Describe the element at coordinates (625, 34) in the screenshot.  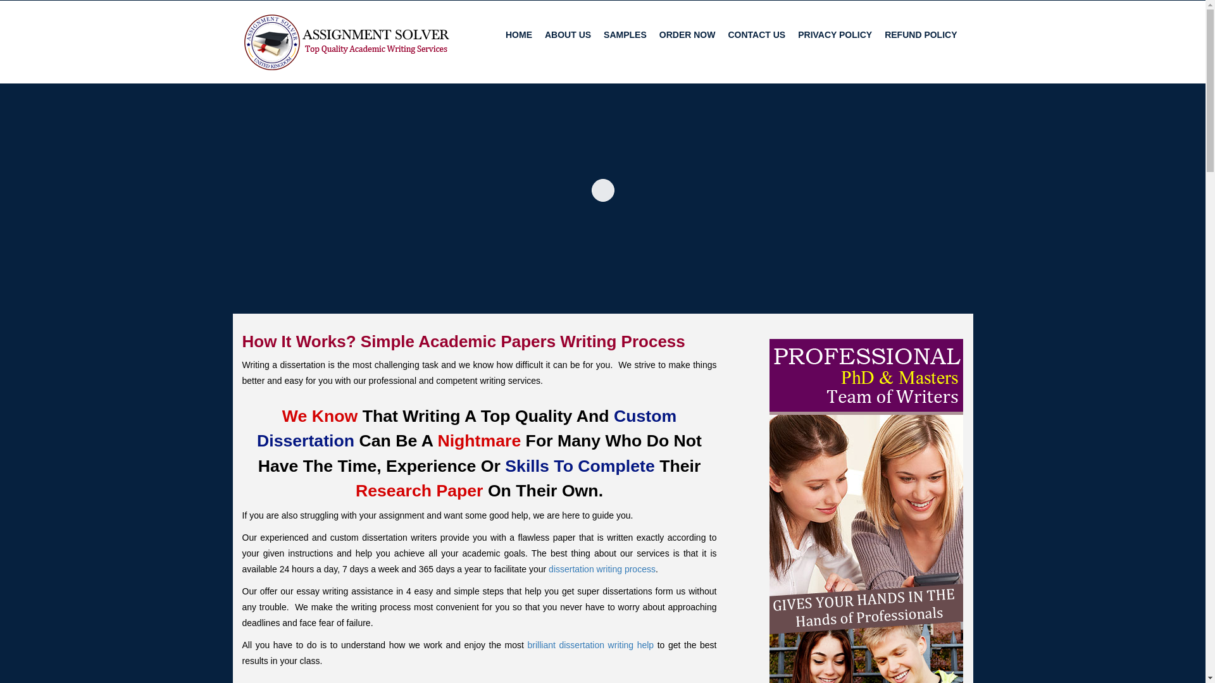
I see `SAMPLES` at that location.